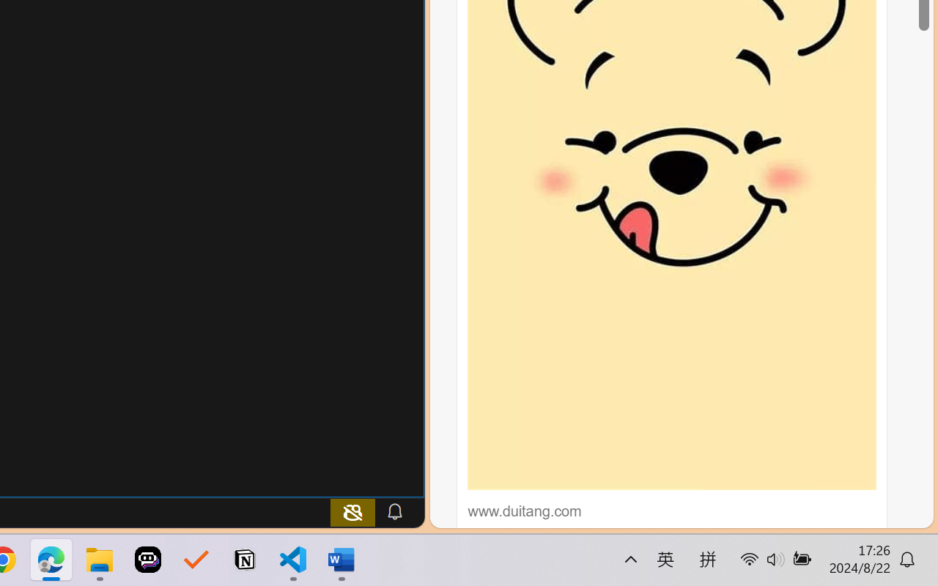  Describe the element at coordinates (906, 545) in the screenshot. I see `Zoom 25%` at that location.